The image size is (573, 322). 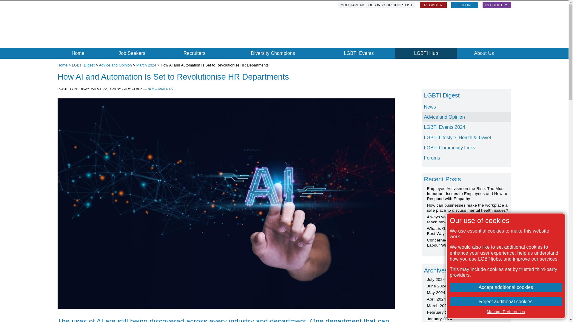 I want to click on Diversity Champions, so click(x=273, y=53).